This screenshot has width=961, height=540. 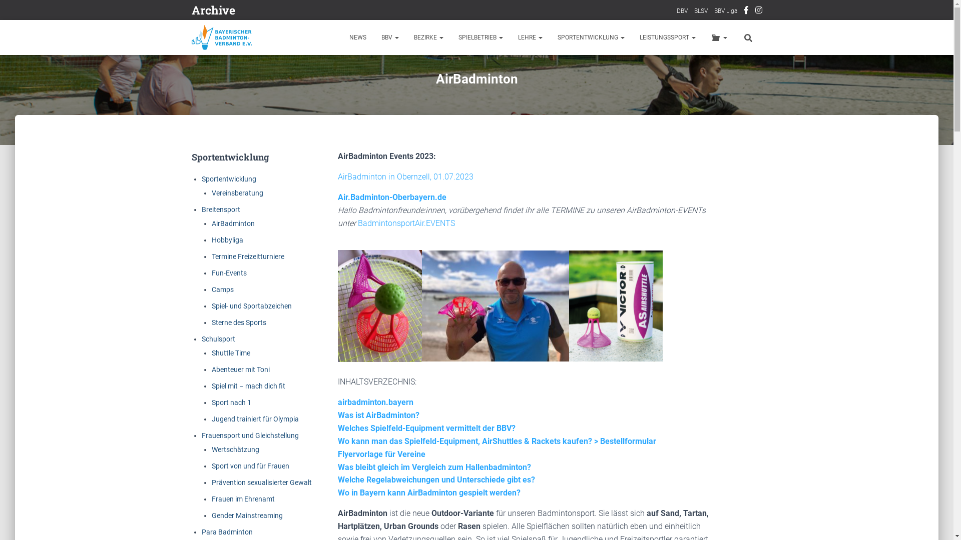 I want to click on Oktober 2023, so click(x=269, y=32).